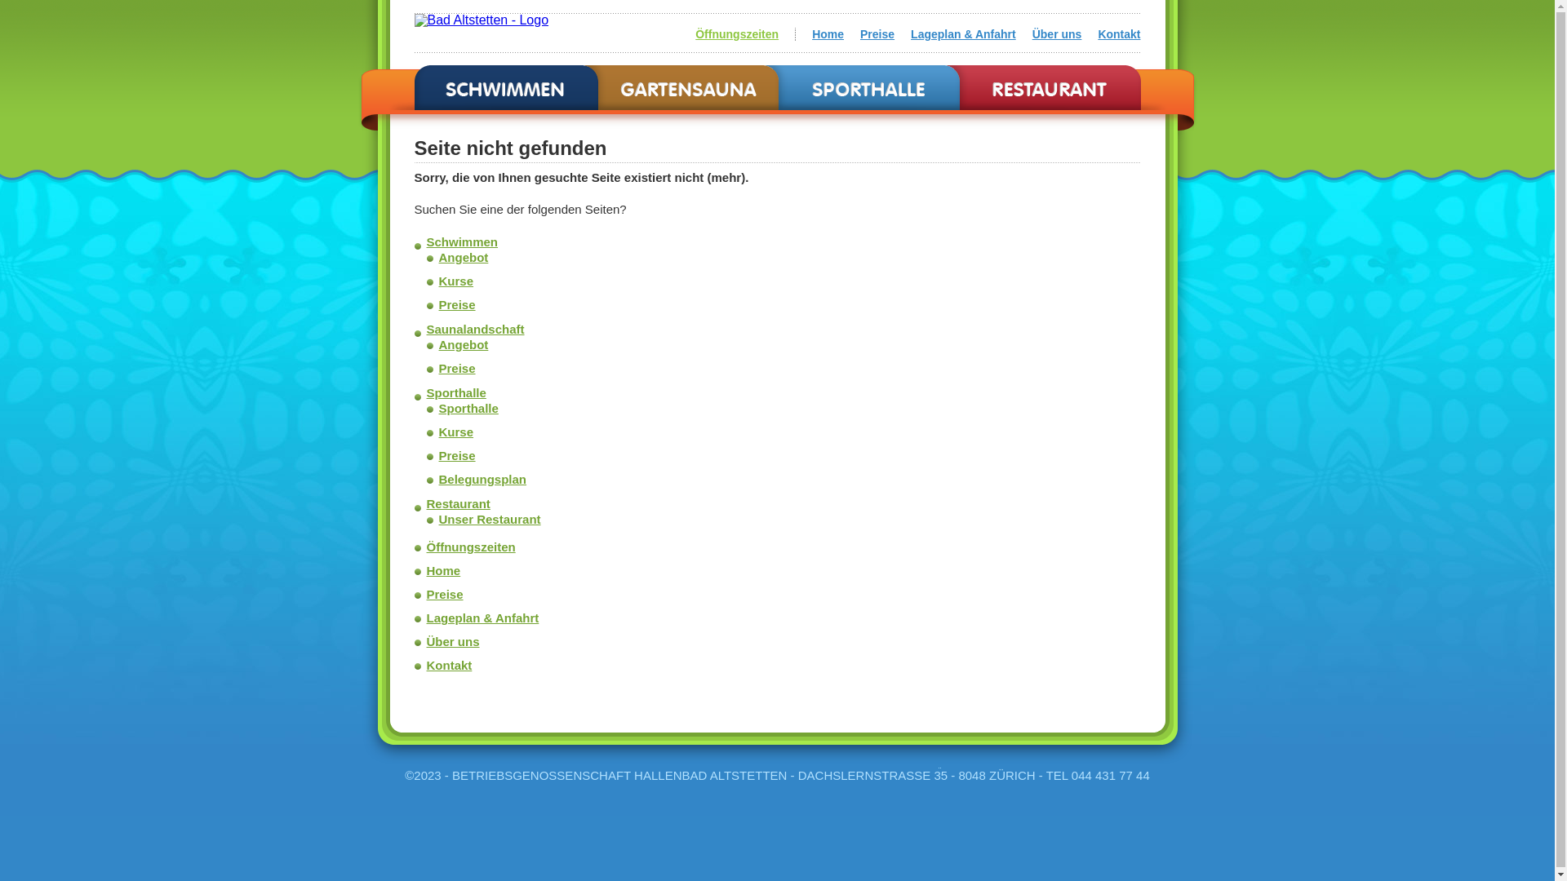  I want to click on Home, so click(443, 571).